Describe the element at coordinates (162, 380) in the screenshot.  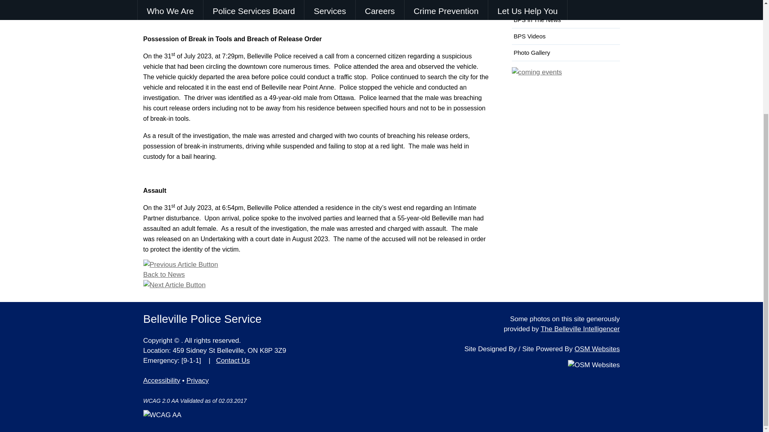
I see `Accessibility` at that location.